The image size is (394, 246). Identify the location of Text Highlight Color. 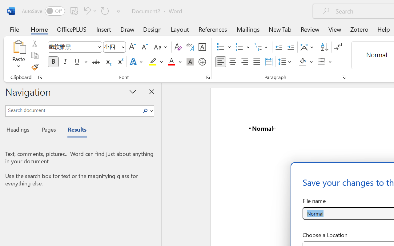
(156, 62).